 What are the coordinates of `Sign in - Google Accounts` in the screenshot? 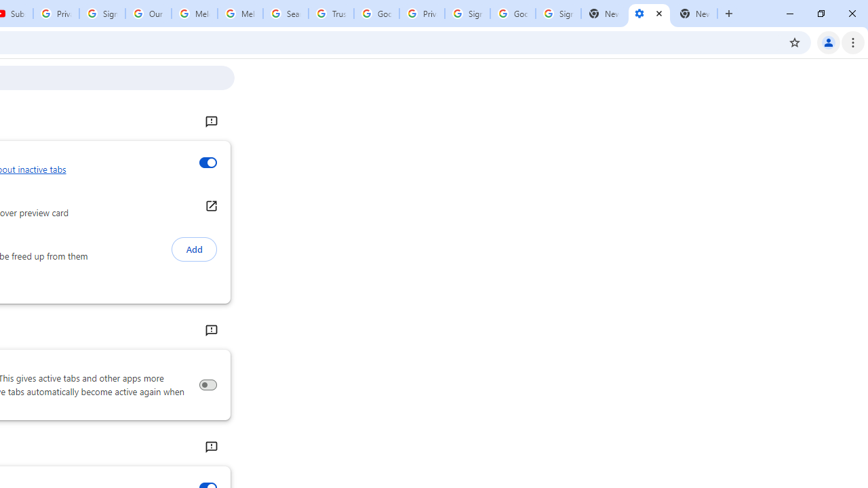 It's located at (467, 14).